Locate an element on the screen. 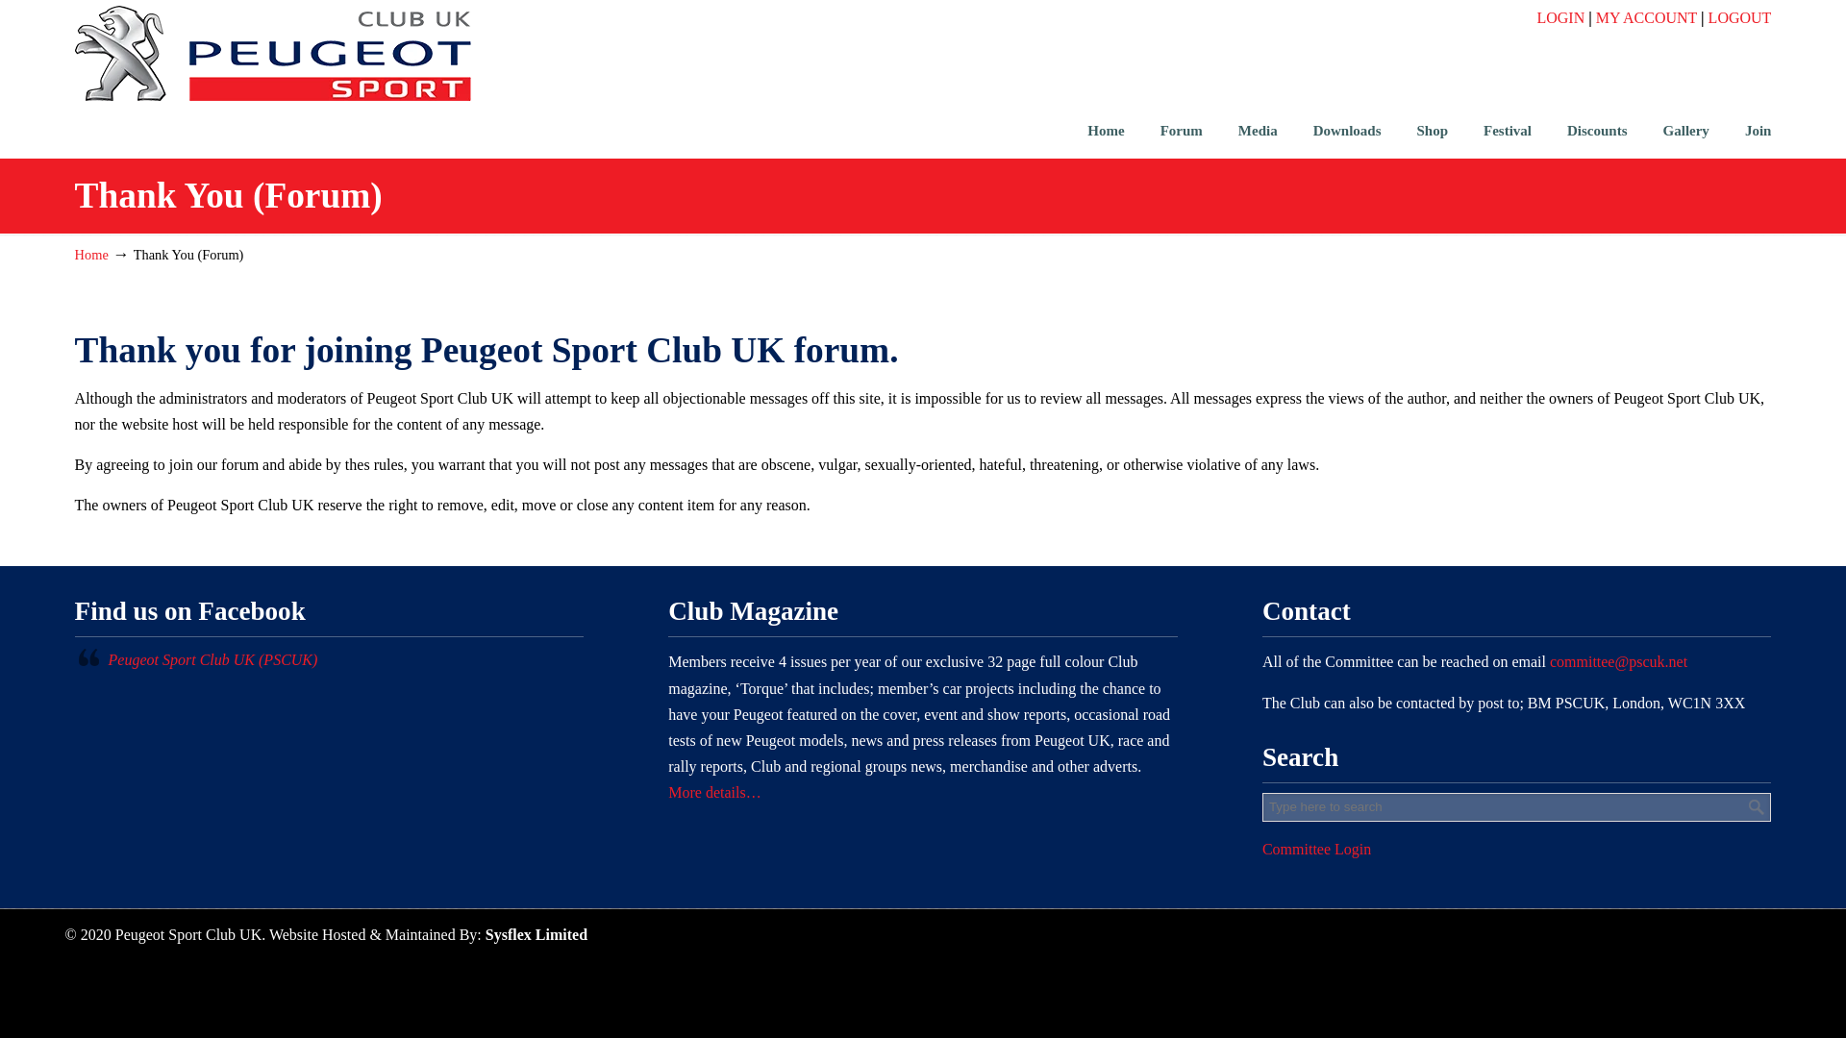  Home is located at coordinates (1106, 130).